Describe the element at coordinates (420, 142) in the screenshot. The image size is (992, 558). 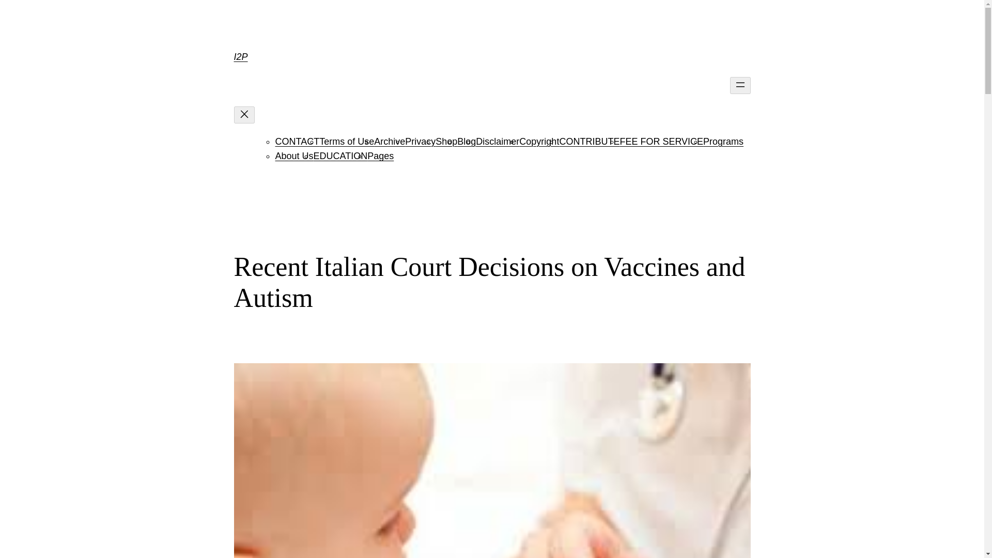
I see `Privacy` at that location.